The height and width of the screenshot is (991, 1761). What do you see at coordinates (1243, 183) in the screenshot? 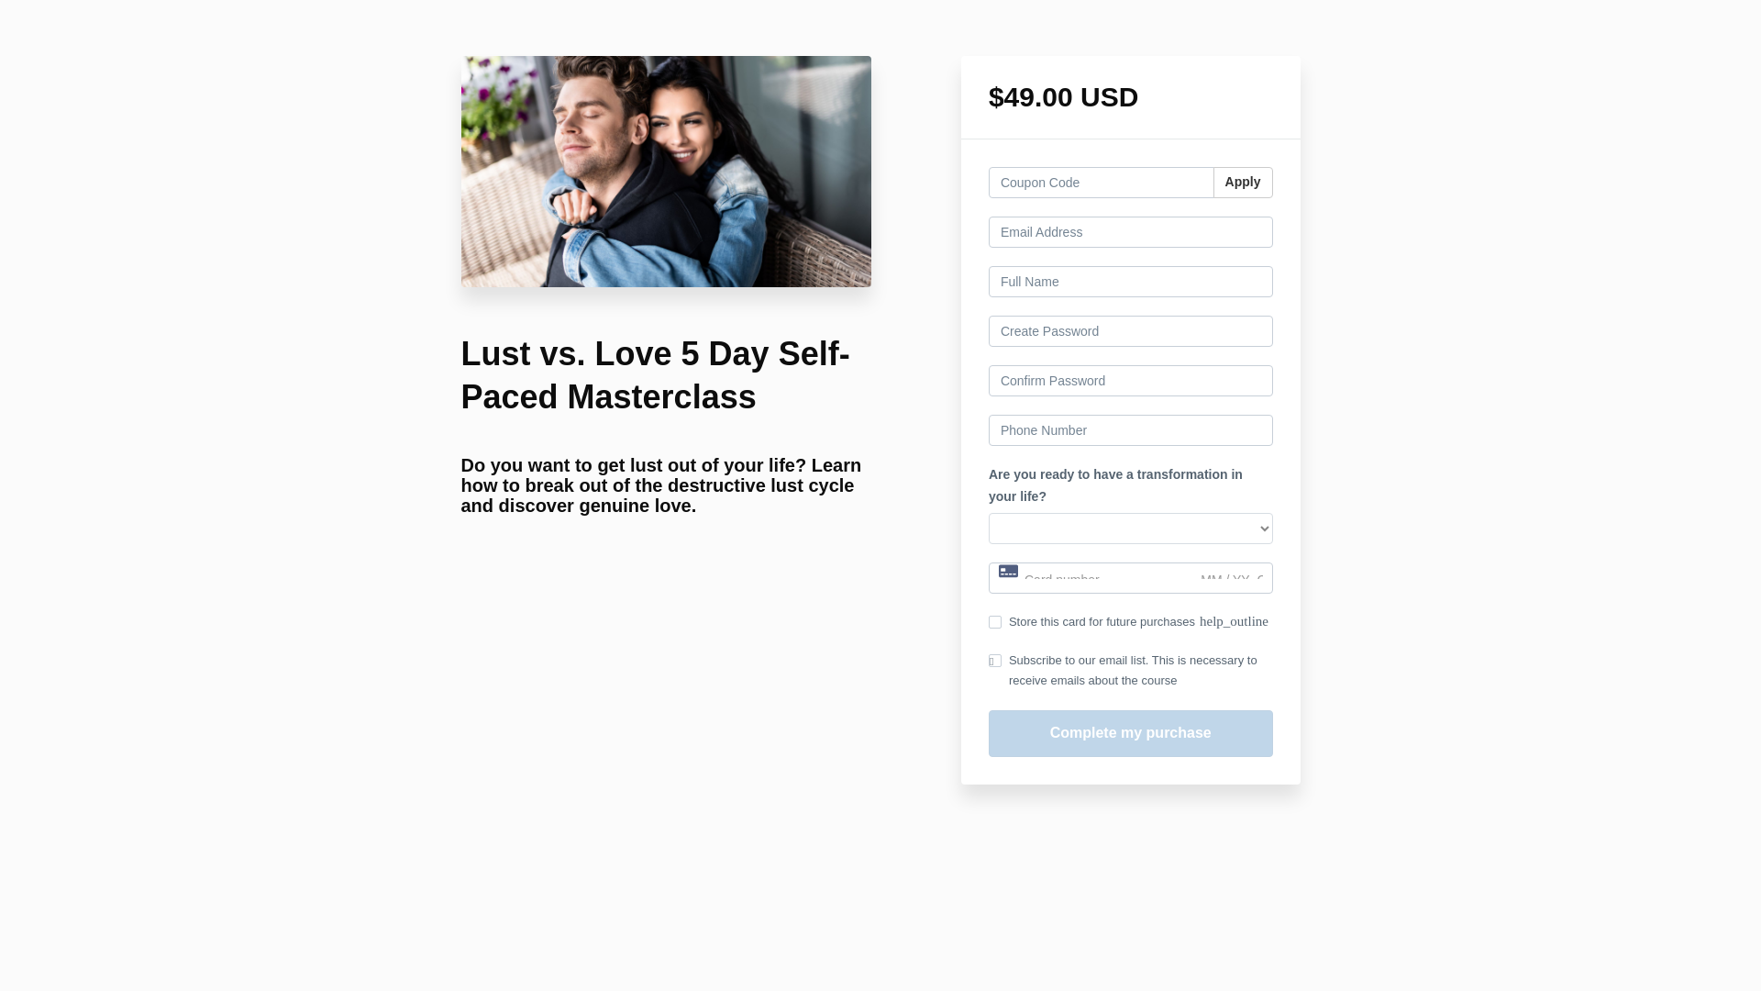
I see `Apply` at bounding box center [1243, 183].